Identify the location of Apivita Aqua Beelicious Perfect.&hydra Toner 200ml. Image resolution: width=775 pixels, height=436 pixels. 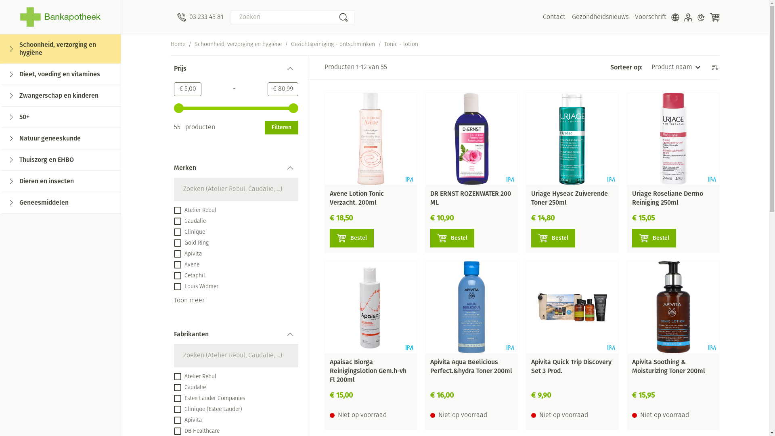
(471, 366).